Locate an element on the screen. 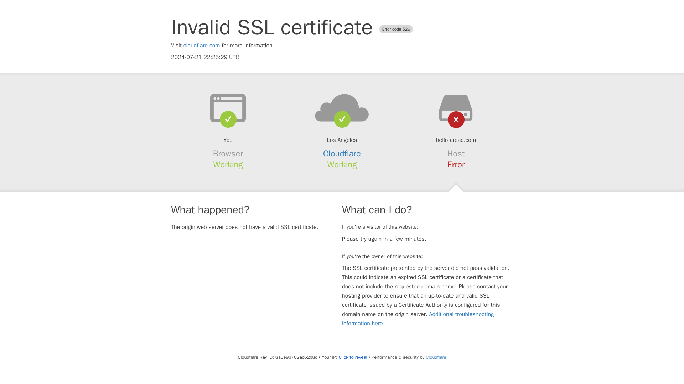 This screenshot has height=384, width=684. Additional troubleshooting information here. is located at coordinates (418, 319).